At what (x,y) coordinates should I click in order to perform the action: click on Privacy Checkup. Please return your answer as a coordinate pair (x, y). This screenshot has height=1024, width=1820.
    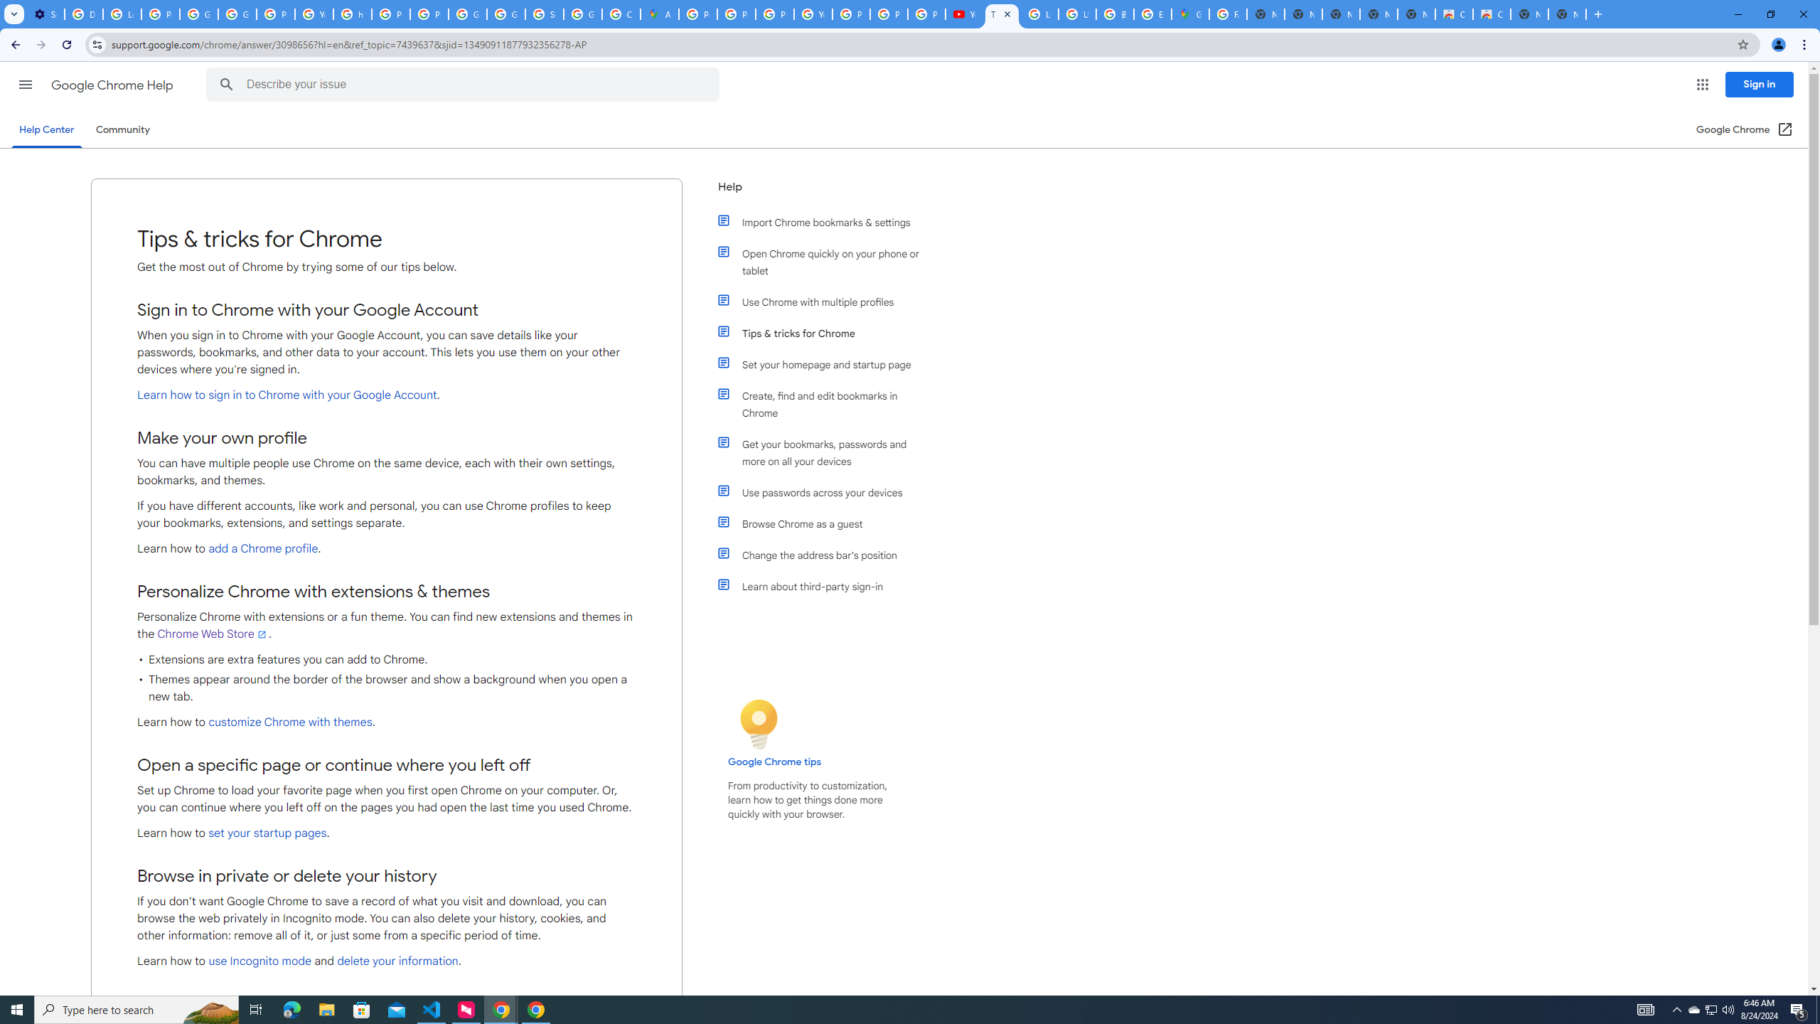
    Looking at the image, I should click on (926, 14).